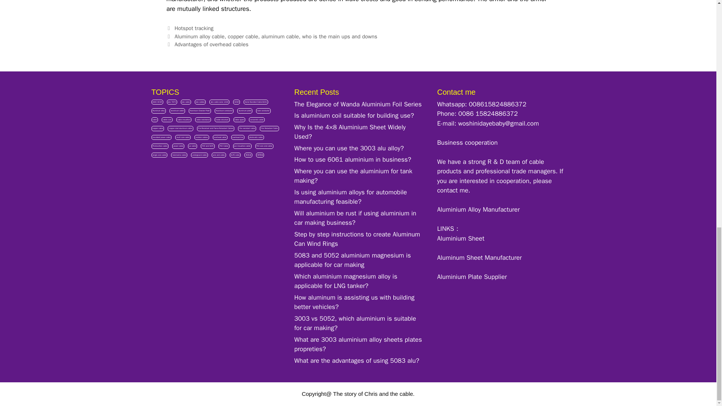 The height and width of the screenshot is (406, 722). I want to click on Aerial Bundled Cable B231, so click(256, 102).